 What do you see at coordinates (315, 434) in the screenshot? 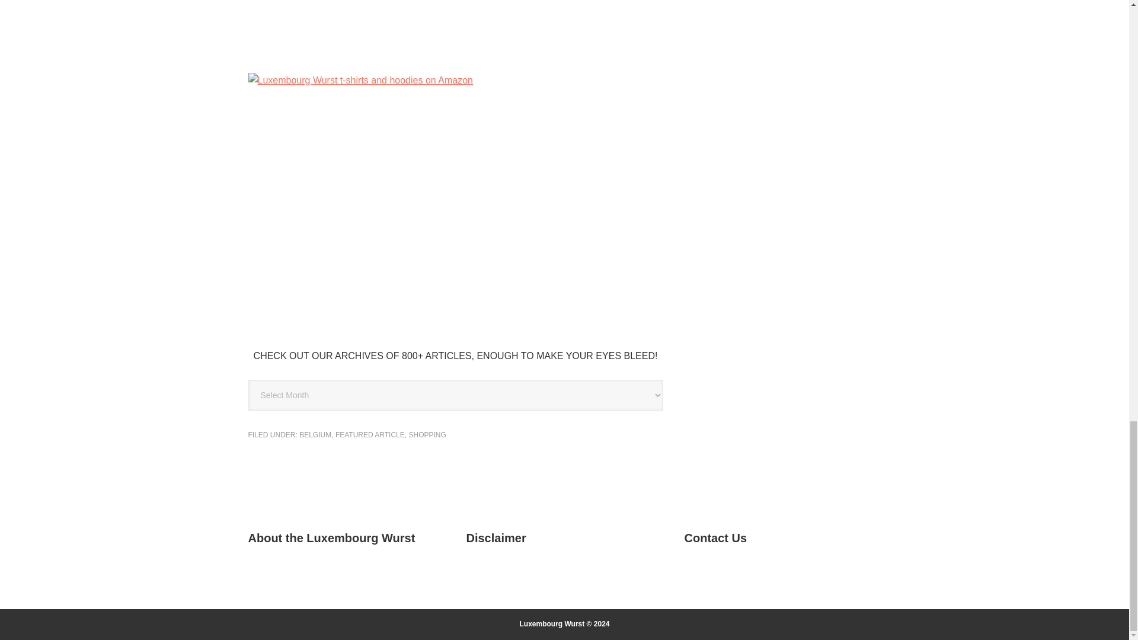
I see `BELGIUM` at bounding box center [315, 434].